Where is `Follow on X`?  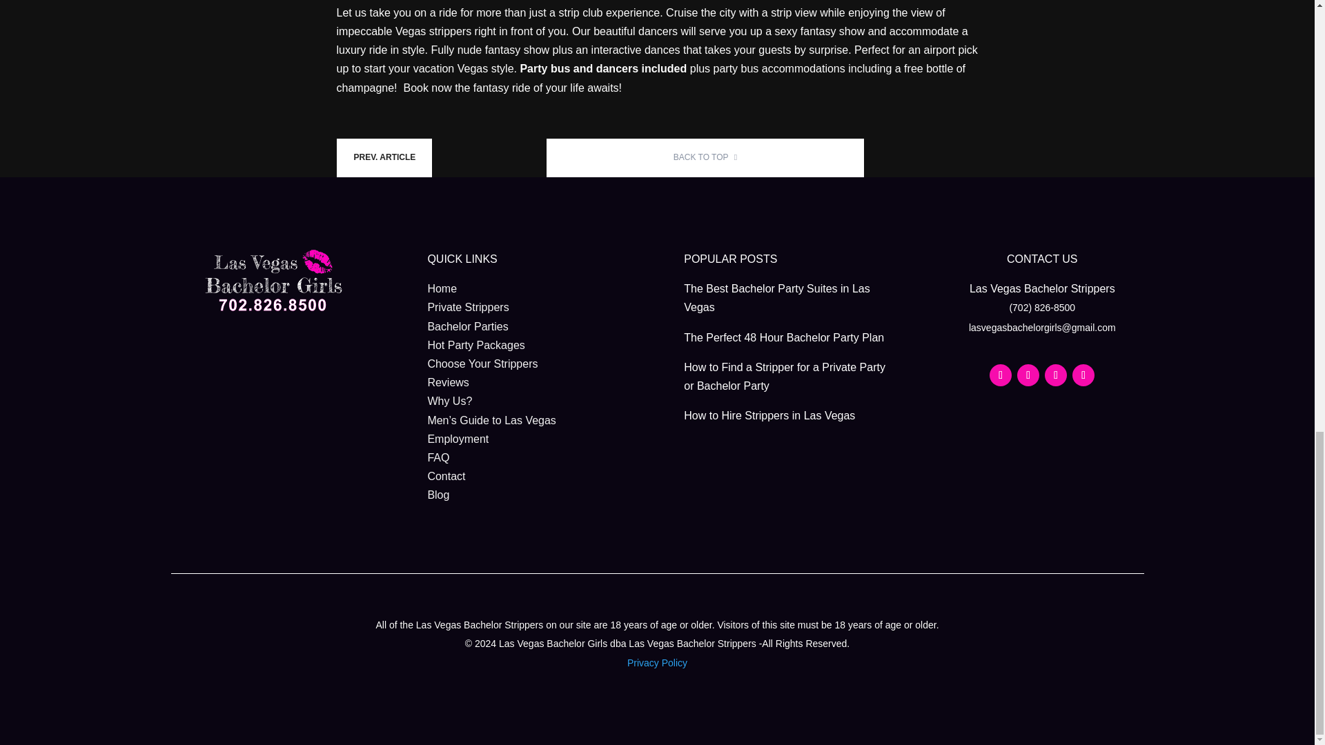
Follow on X is located at coordinates (1028, 375).